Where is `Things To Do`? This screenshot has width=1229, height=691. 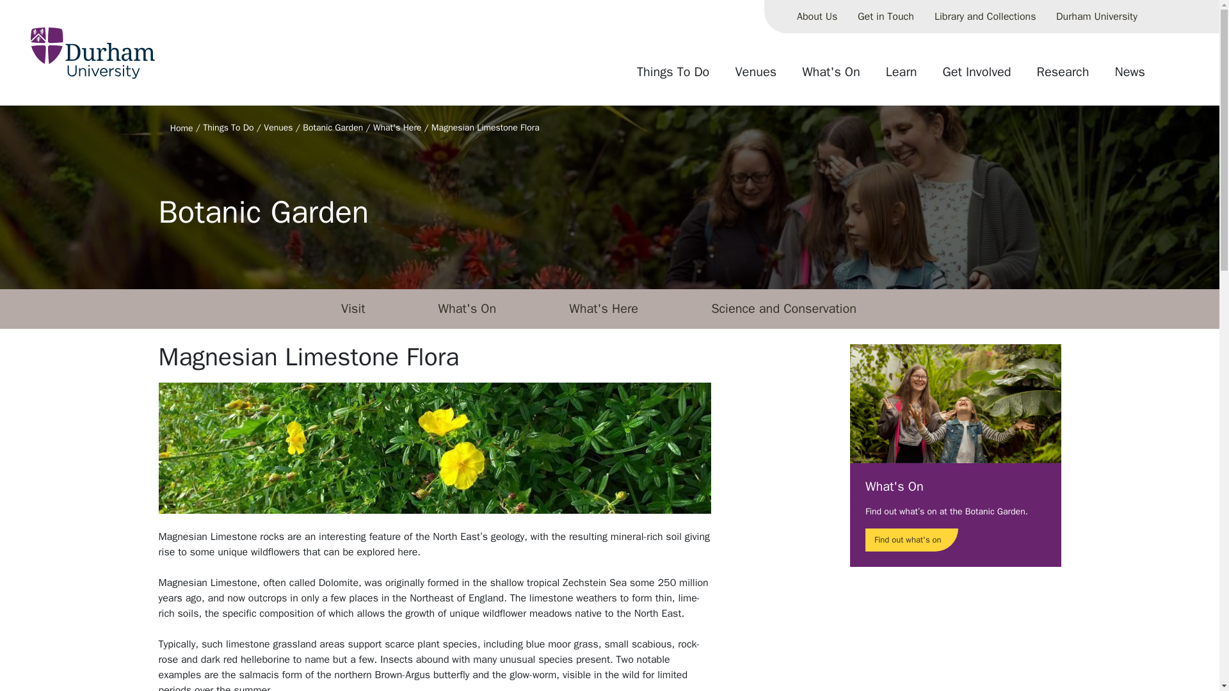
Things To Do is located at coordinates (673, 77).